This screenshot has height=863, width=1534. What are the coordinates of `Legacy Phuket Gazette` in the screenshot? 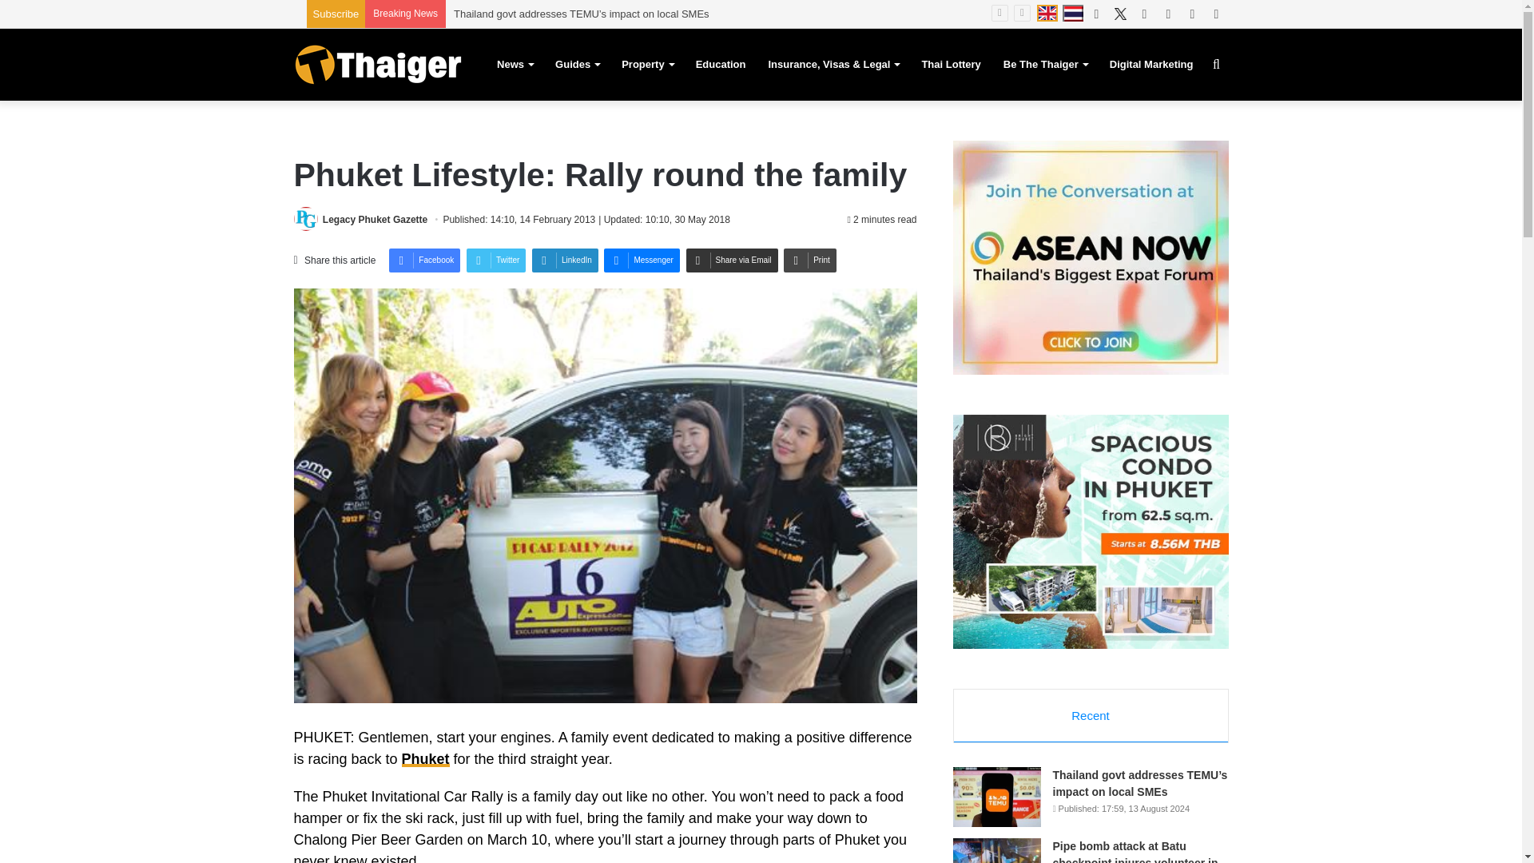 It's located at (375, 219).